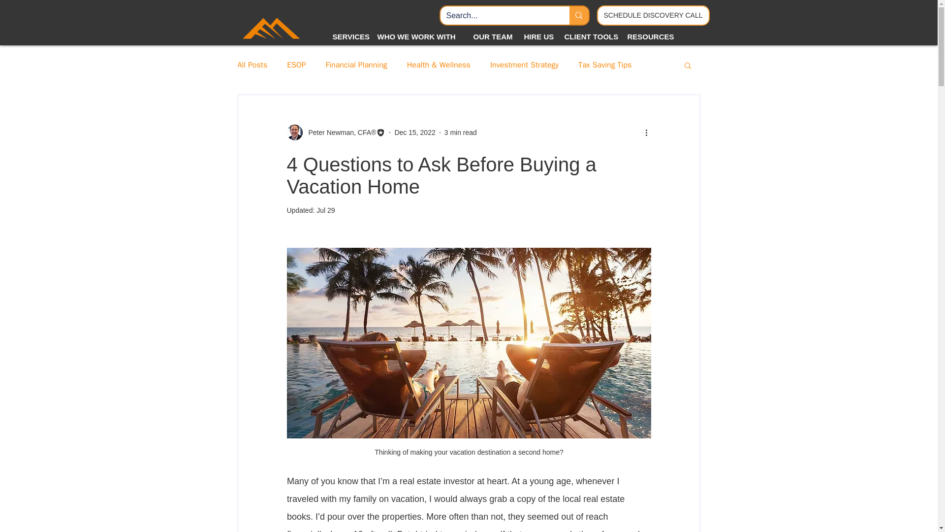 This screenshot has width=945, height=532. I want to click on Jul 29, so click(325, 210).